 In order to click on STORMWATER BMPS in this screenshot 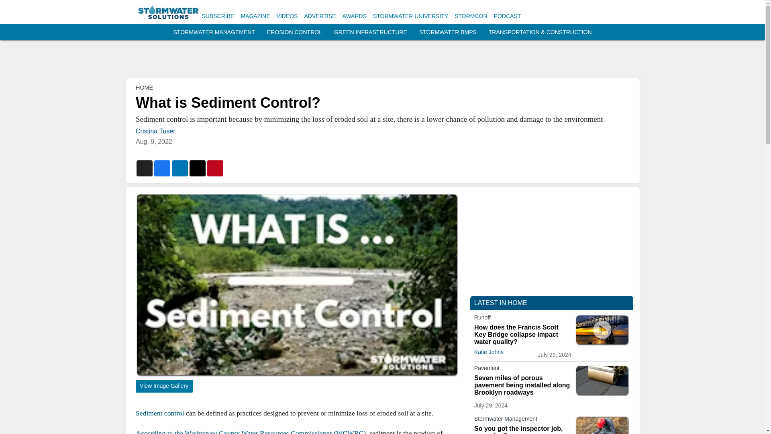, I will do `click(448, 32)`.